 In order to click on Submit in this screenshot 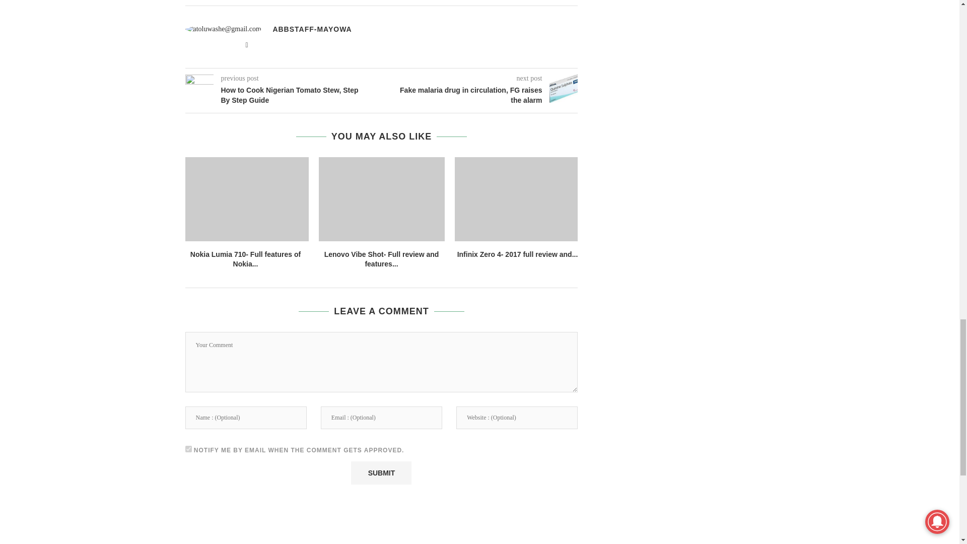, I will do `click(381, 472)`.